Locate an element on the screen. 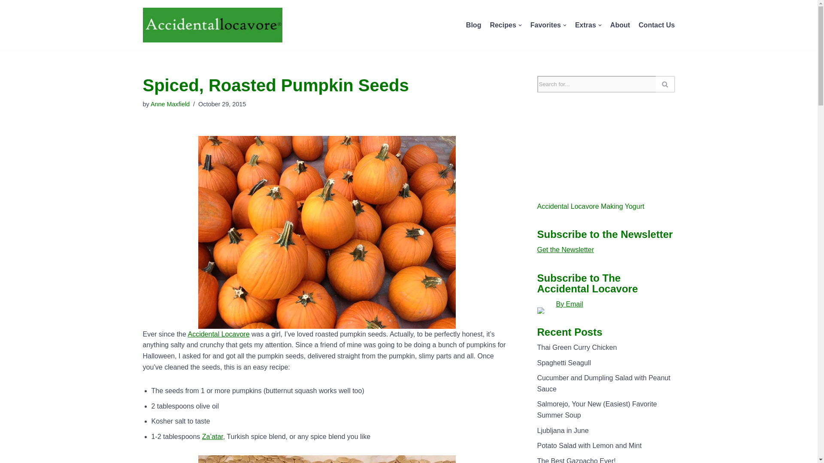 The image size is (824, 463). Favorites is located at coordinates (546, 25).